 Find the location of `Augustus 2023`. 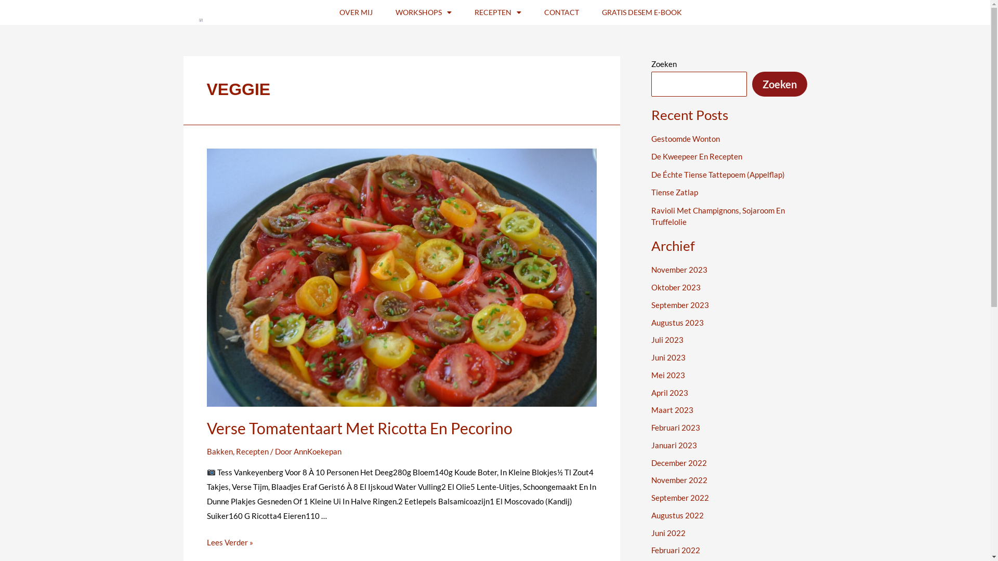

Augustus 2023 is located at coordinates (677, 323).